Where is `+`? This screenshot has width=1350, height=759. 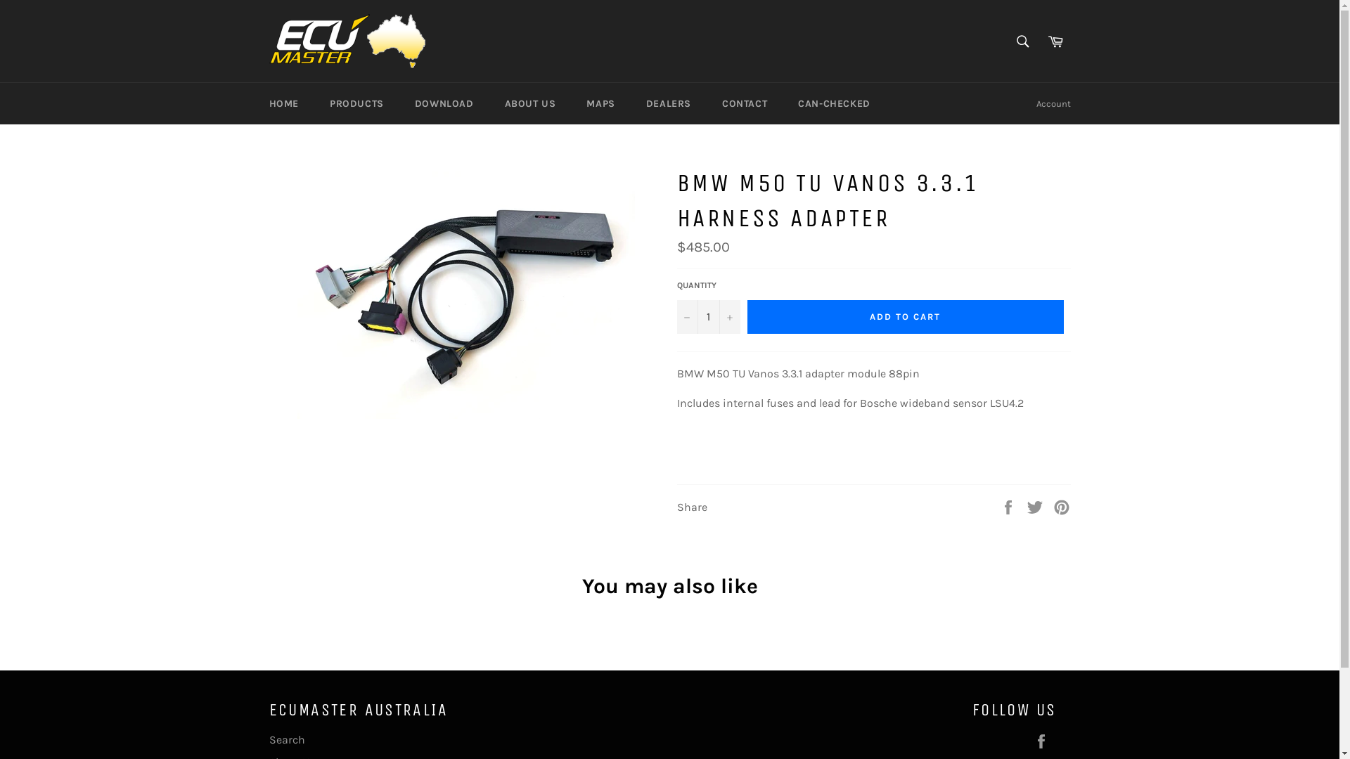
+ is located at coordinates (729, 317).